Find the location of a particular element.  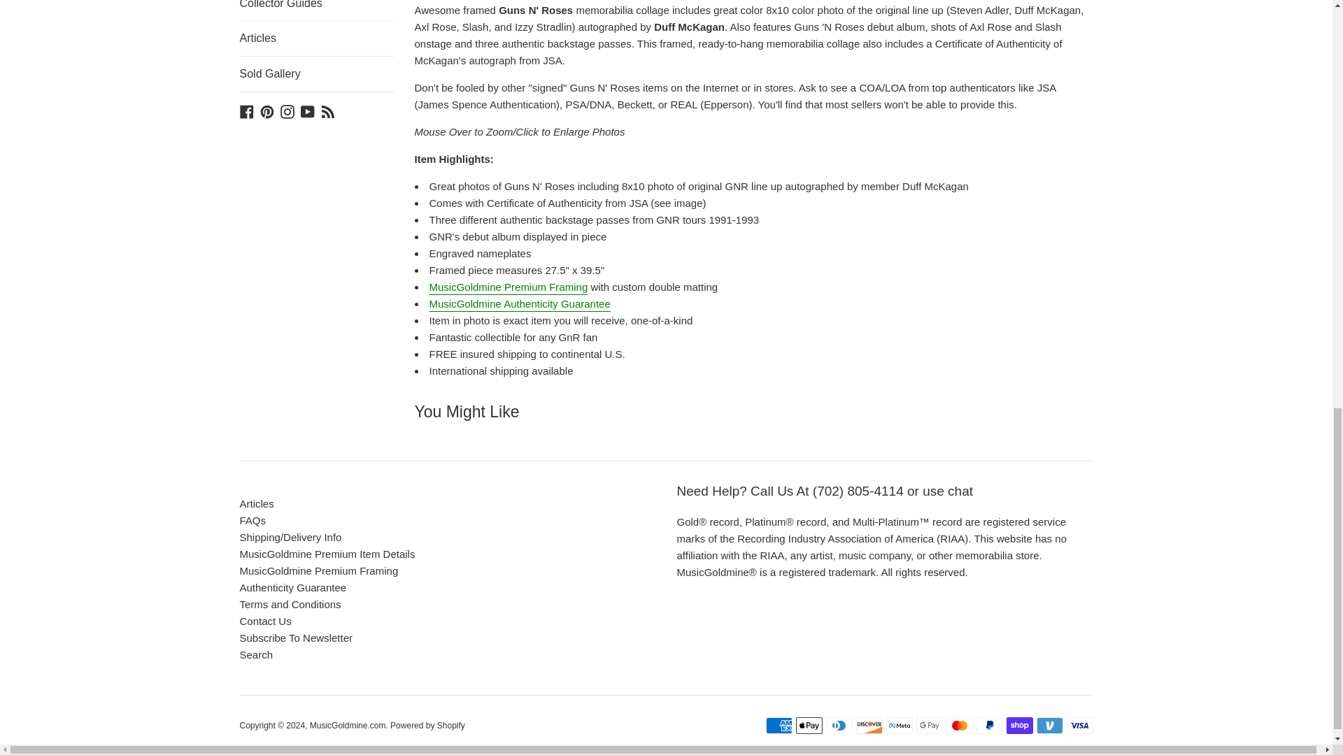

Sold Gallery is located at coordinates (316, 74).